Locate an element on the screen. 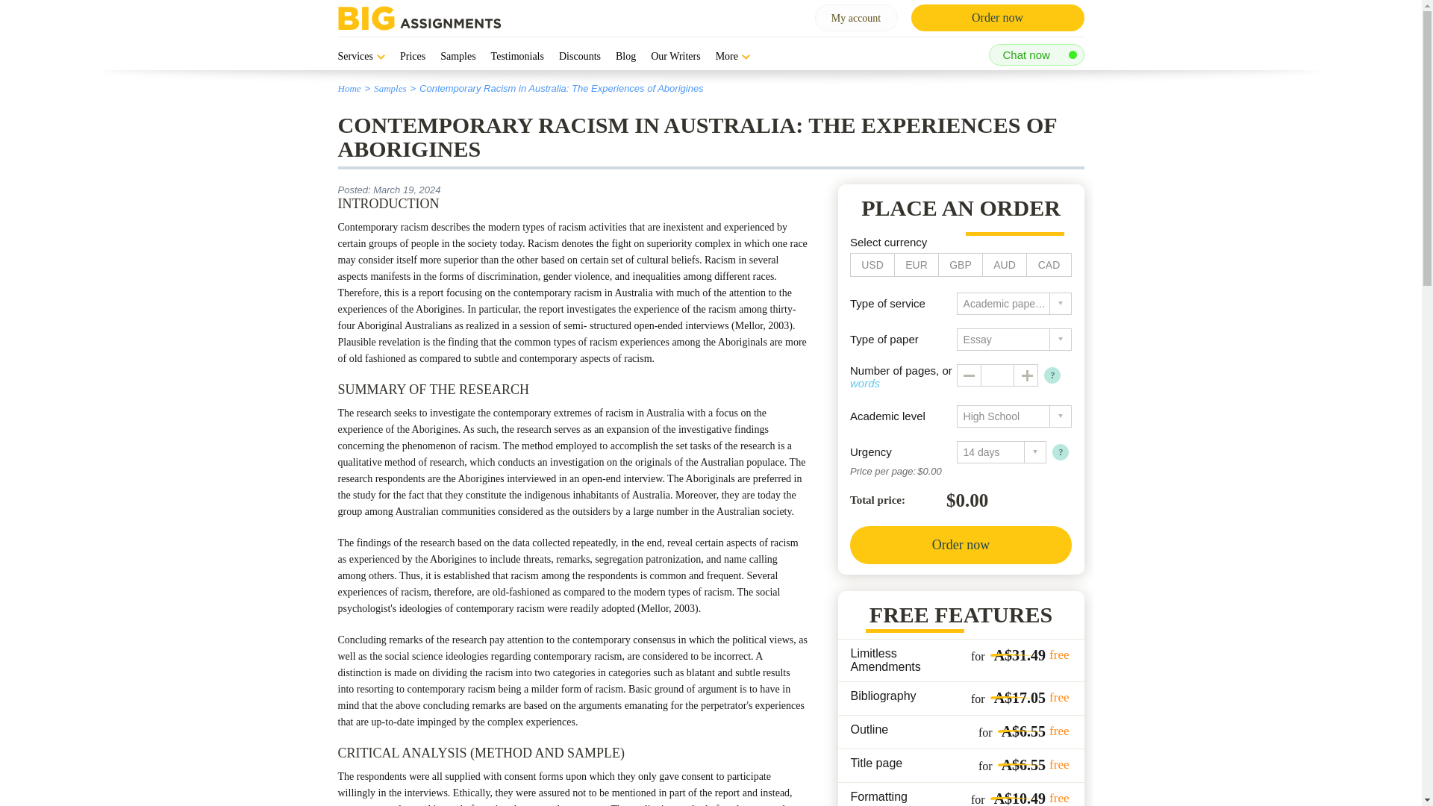 The image size is (1433, 806). Our Writers is located at coordinates (675, 57).